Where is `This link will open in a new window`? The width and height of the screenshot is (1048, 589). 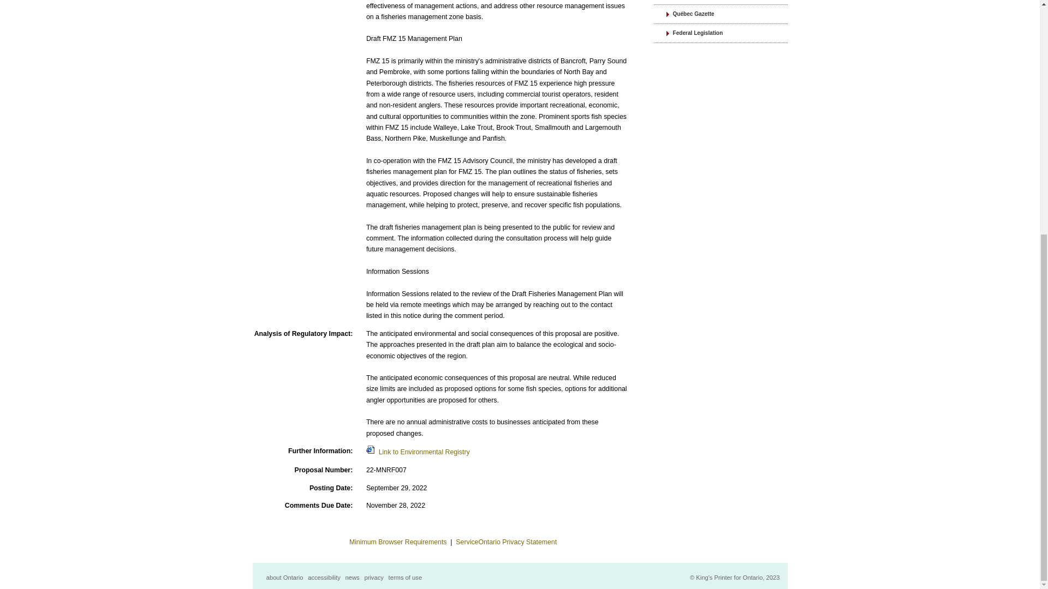
This link will open in a new window is located at coordinates (720, 2).